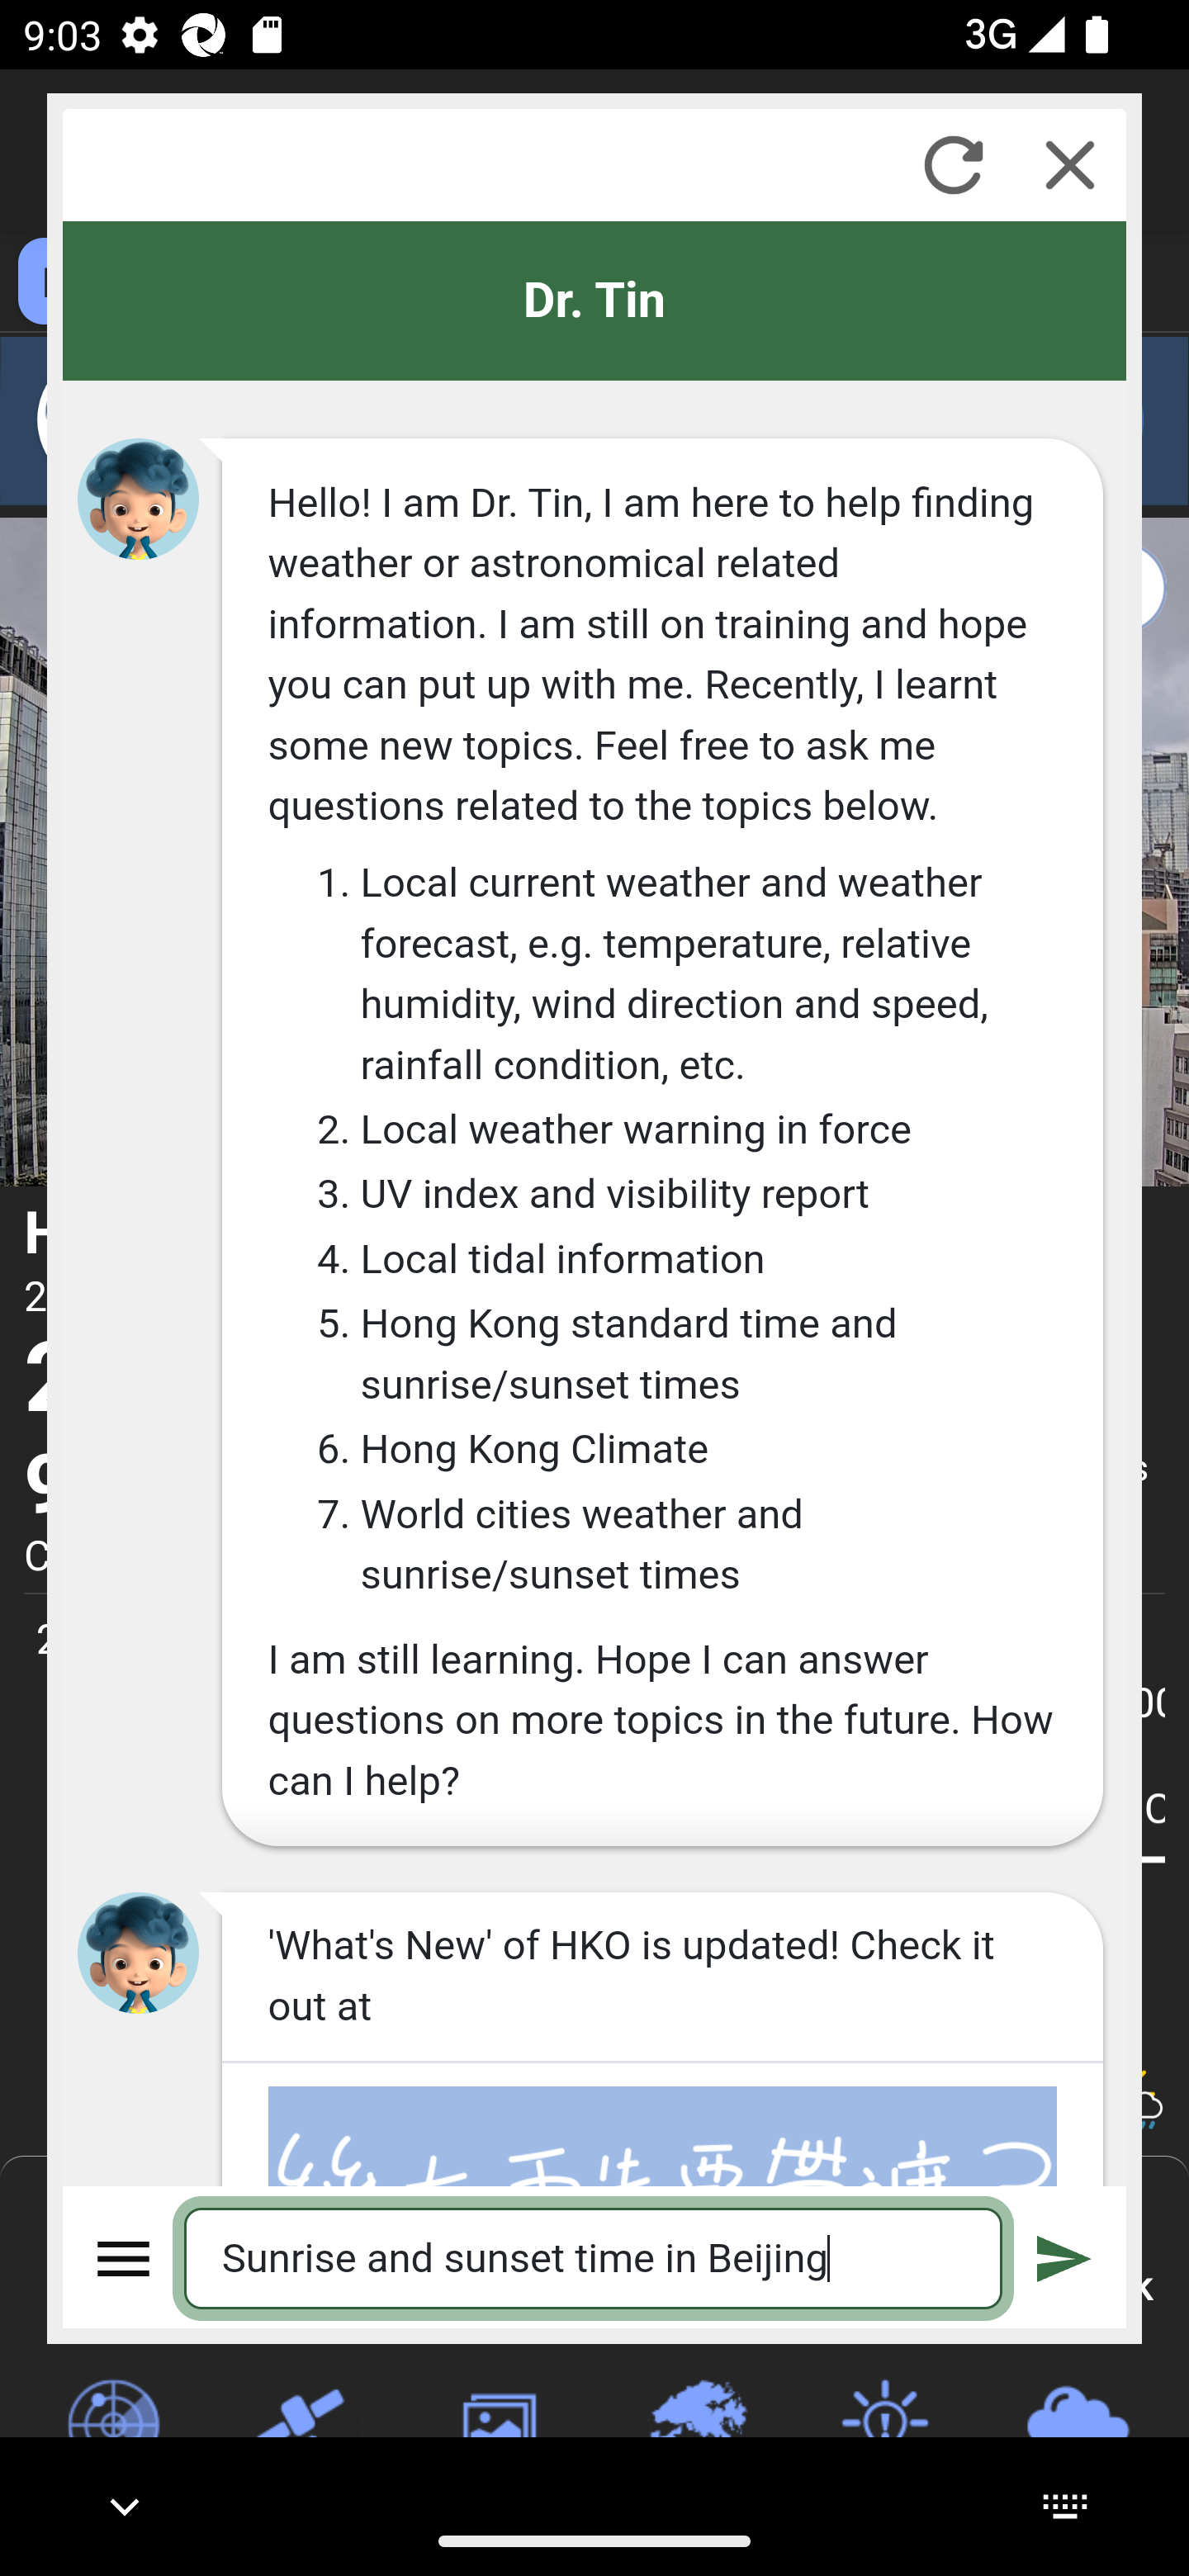  I want to click on Refresh, so click(953, 164).